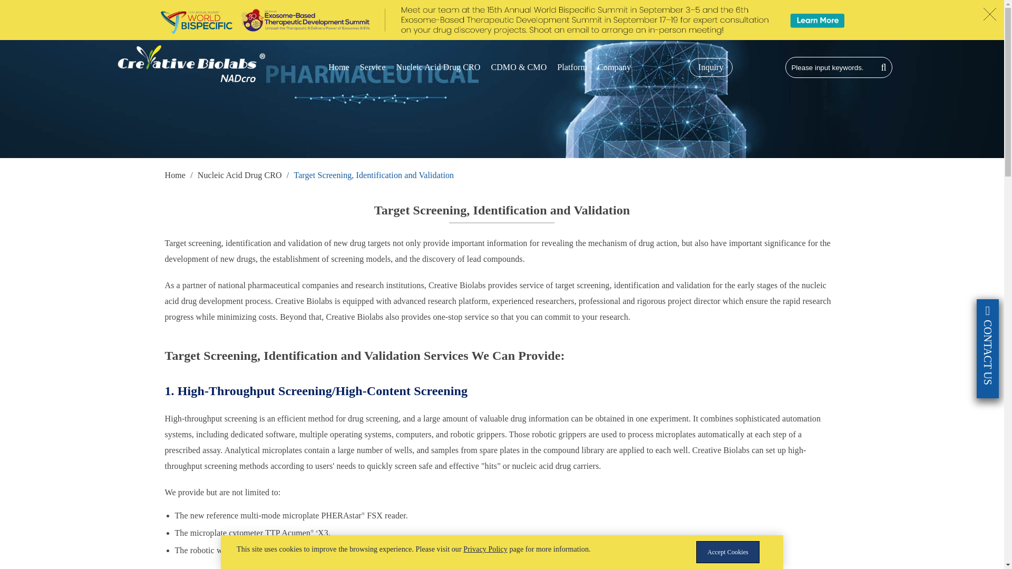 This screenshot has width=1012, height=569. I want to click on Home, so click(338, 67).